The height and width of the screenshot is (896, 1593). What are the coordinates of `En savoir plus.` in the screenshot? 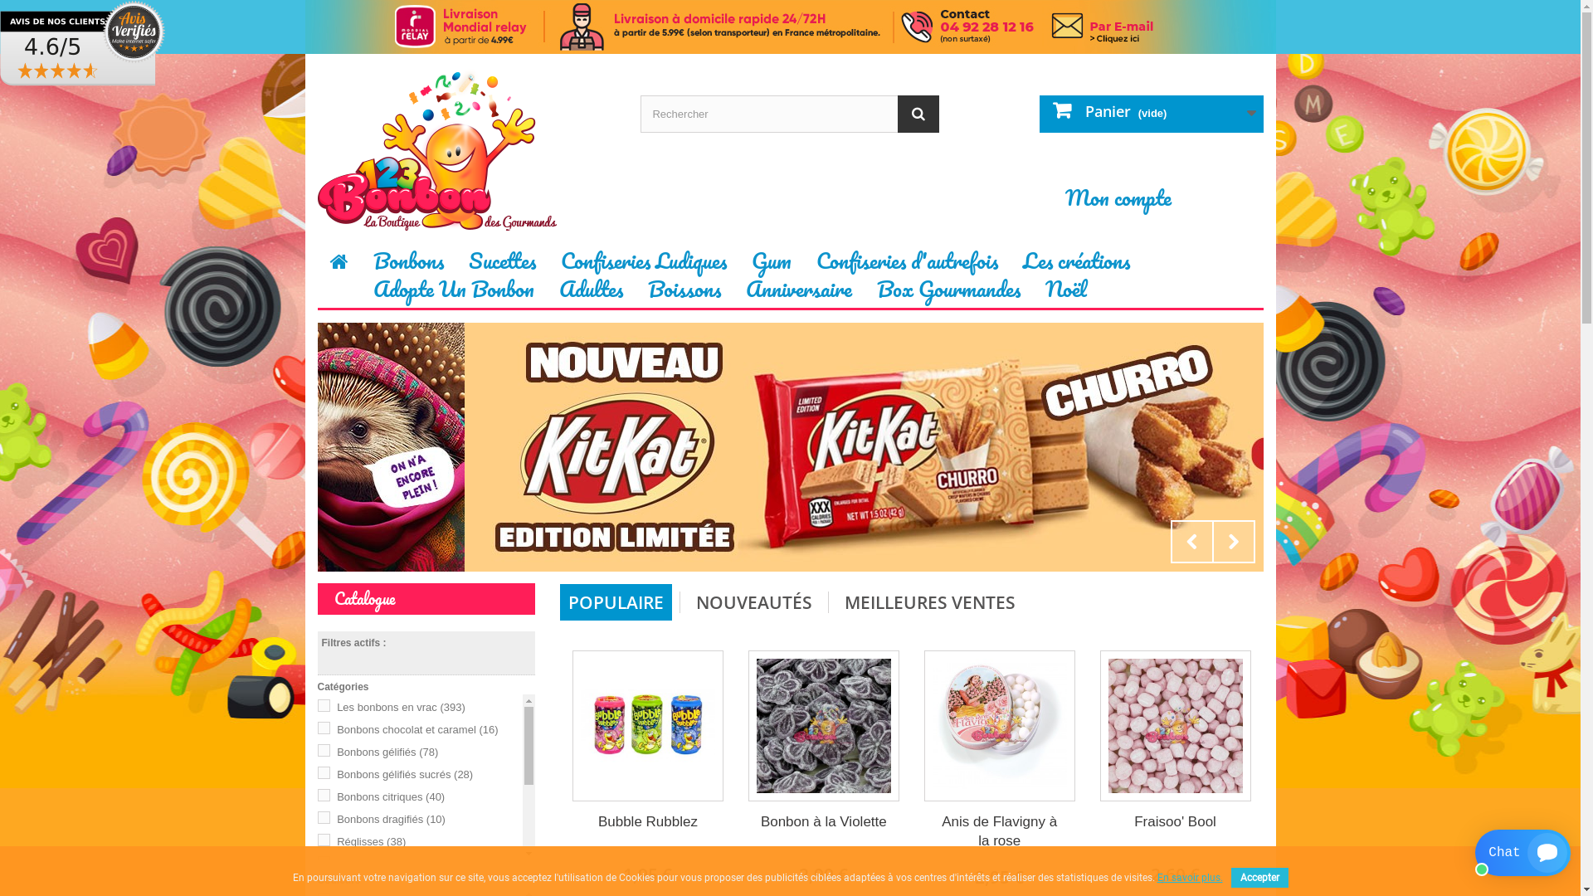 It's located at (1190, 877).